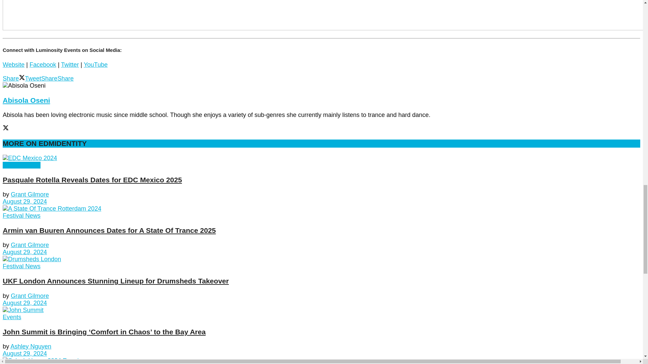 The image size is (648, 364). Describe the element at coordinates (13, 65) in the screenshot. I see `Website` at that location.